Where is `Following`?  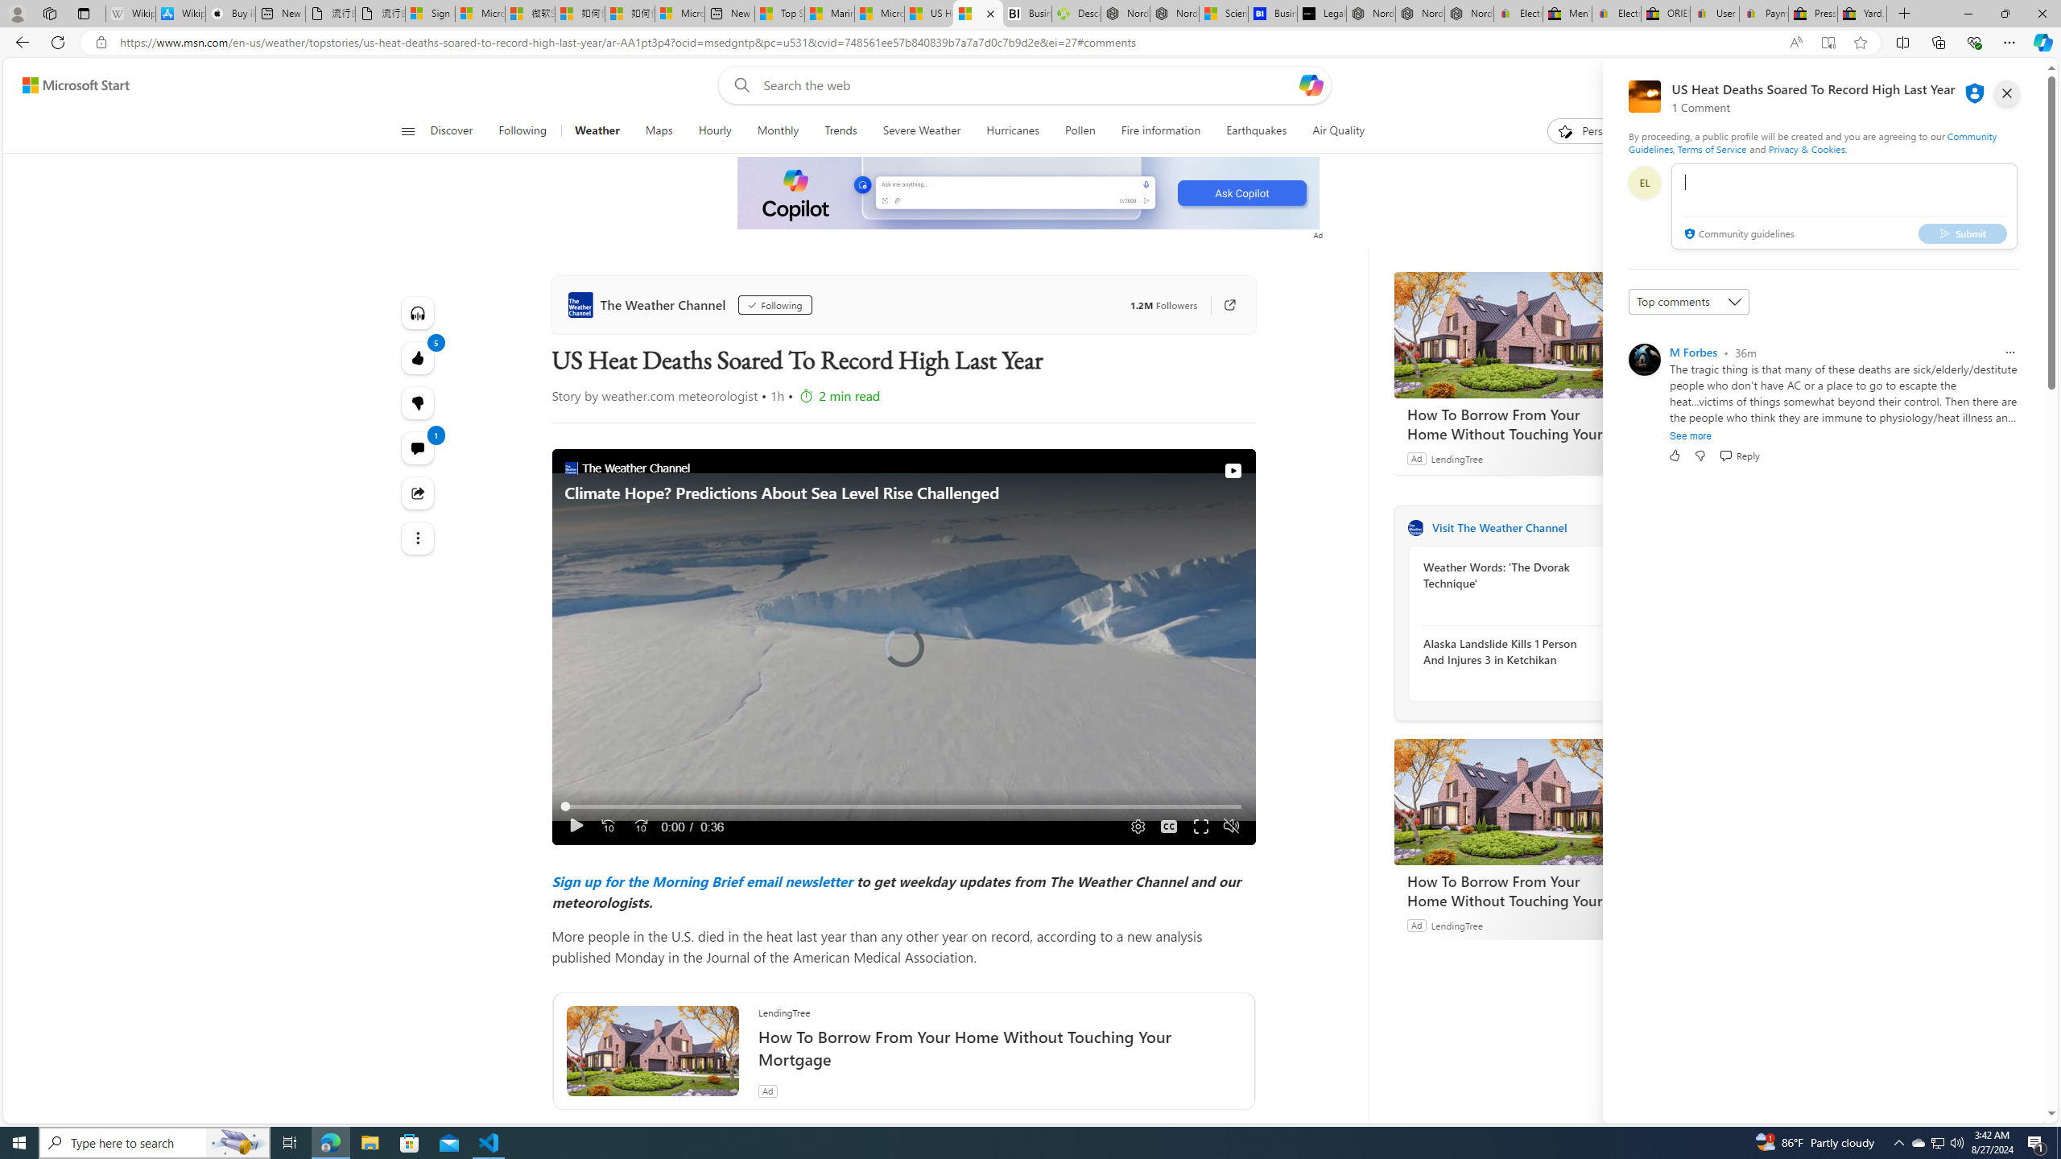 Following is located at coordinates (524, 131).